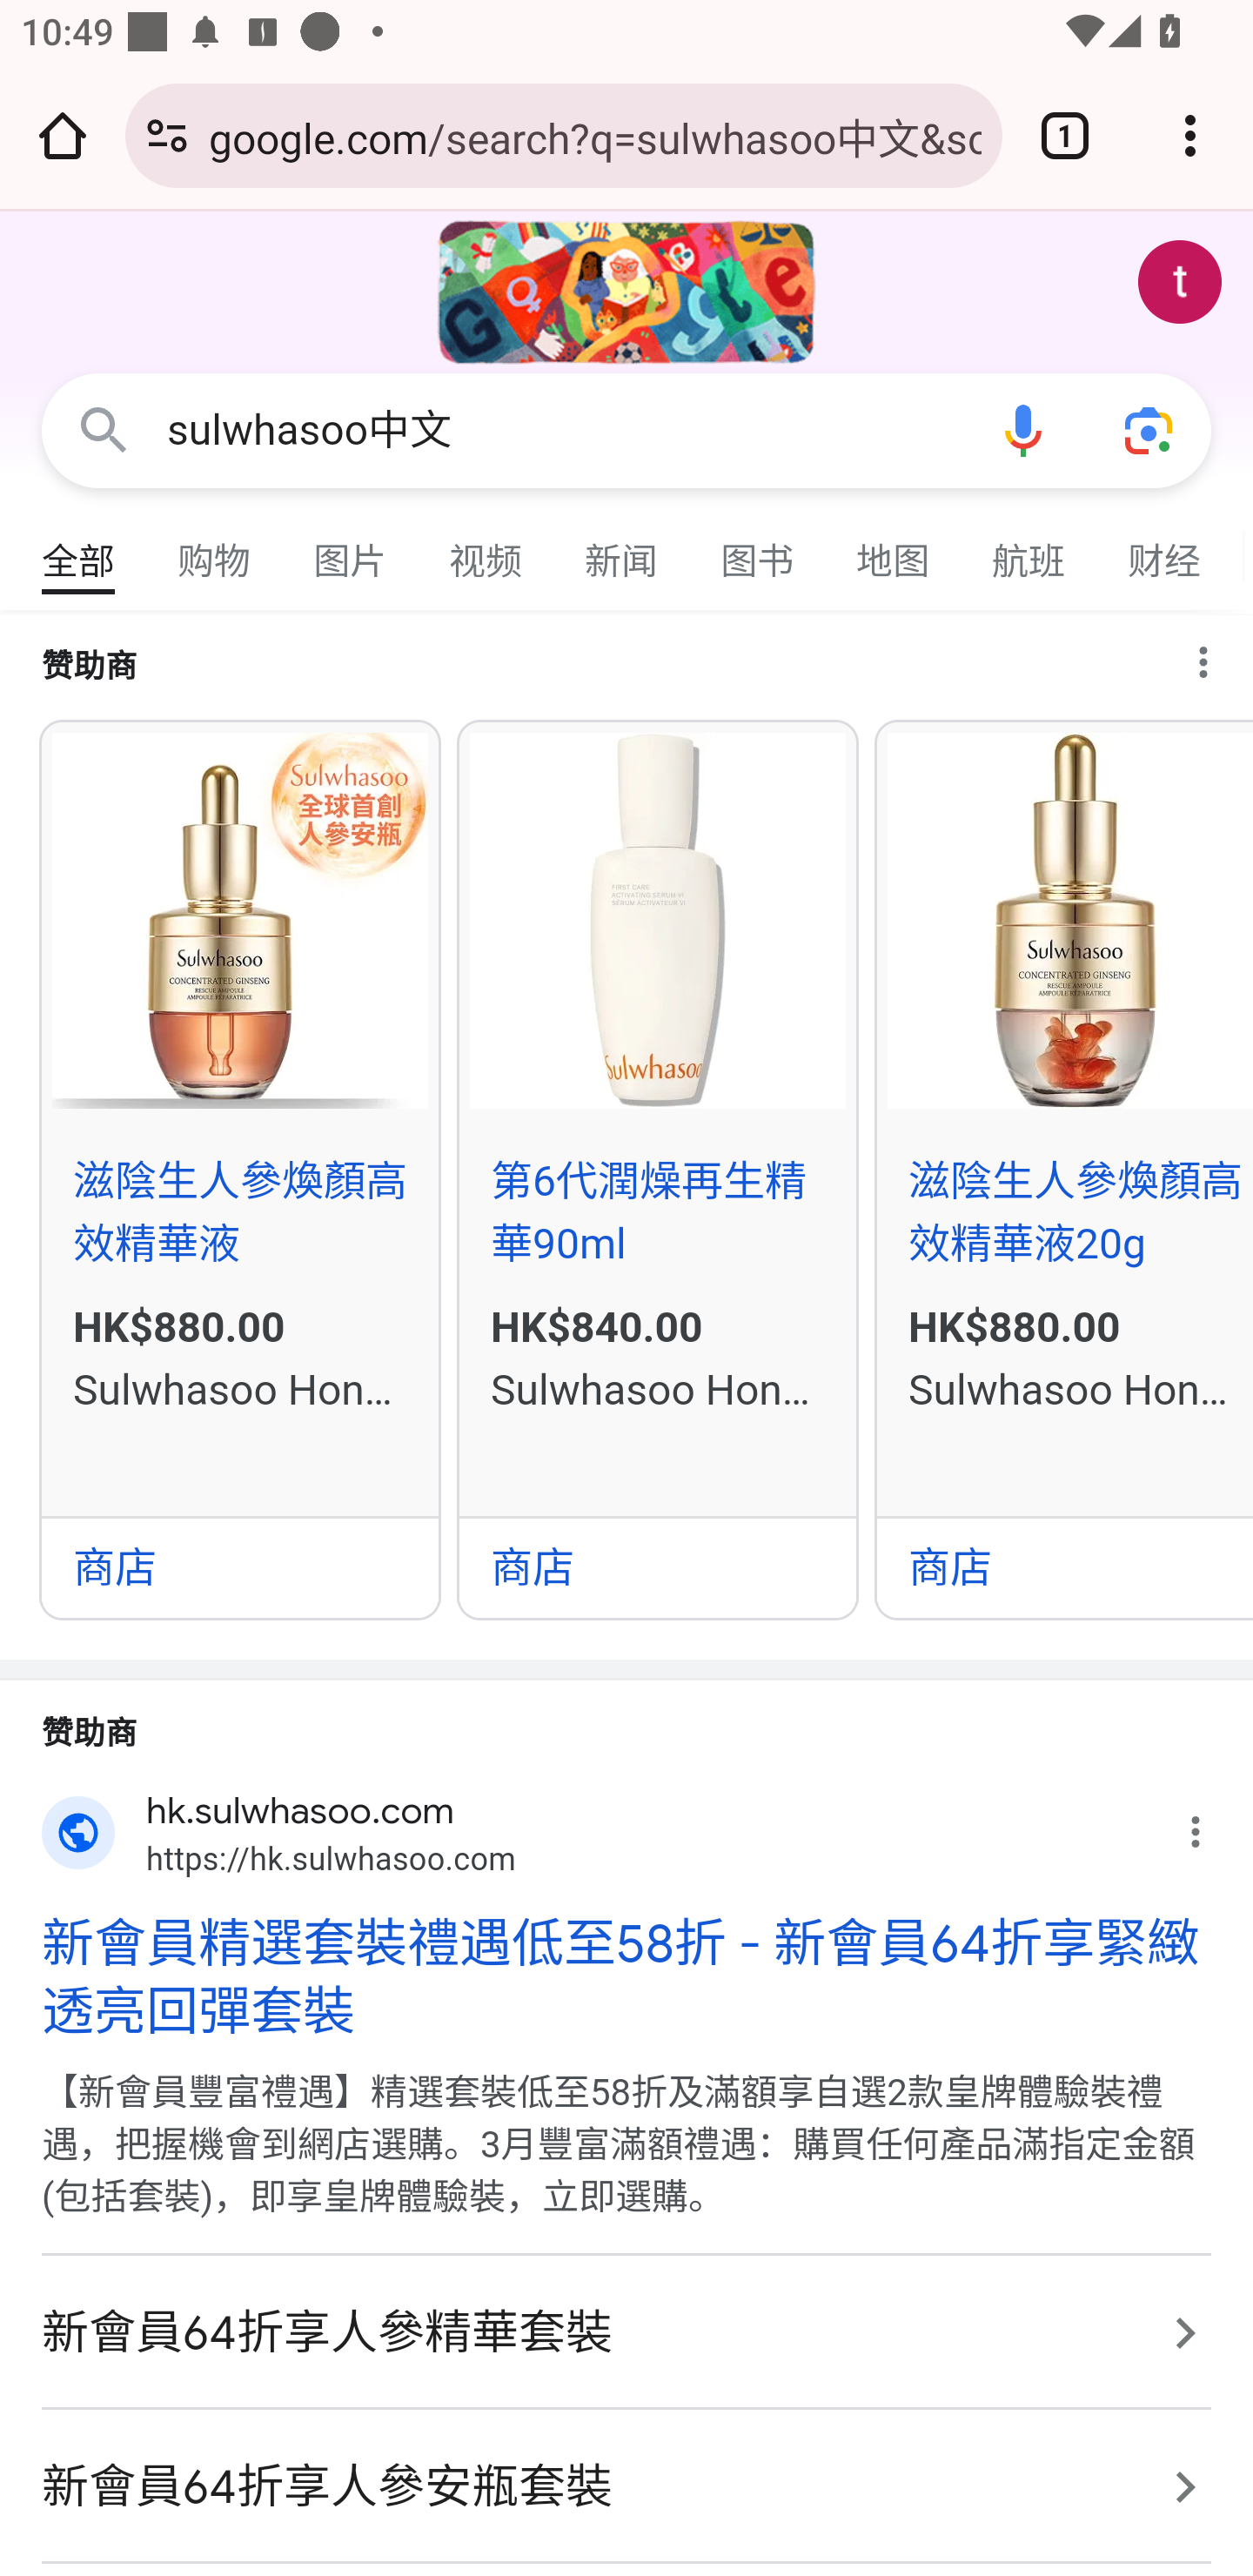 The height and width of the screenshot is (2576, 1253). What do you see at coordinates (626, 2485) in the screenshot?
I see `新會員64折享人參安瓶套裝` at bounding box center [626, 2485].